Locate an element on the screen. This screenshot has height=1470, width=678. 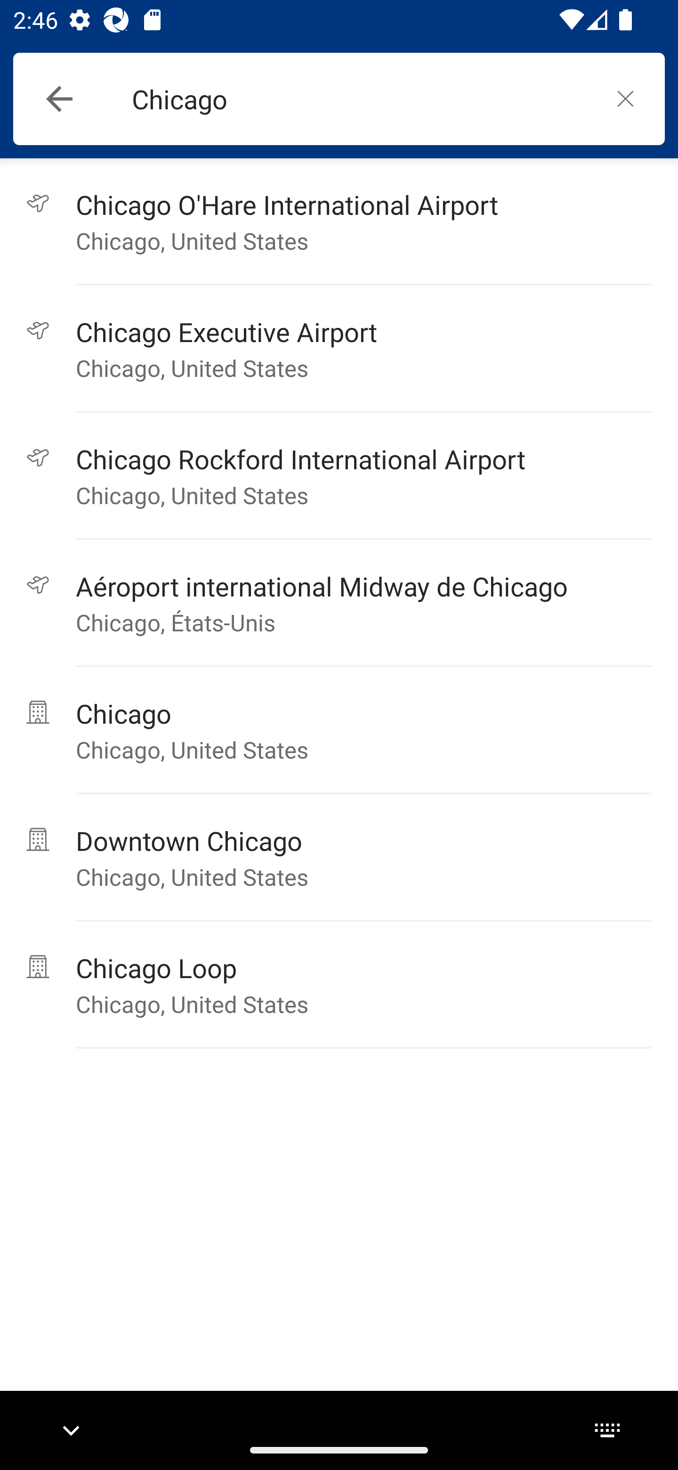
넭 Chicago Chicago, United States is located at coordinates (339, 730).